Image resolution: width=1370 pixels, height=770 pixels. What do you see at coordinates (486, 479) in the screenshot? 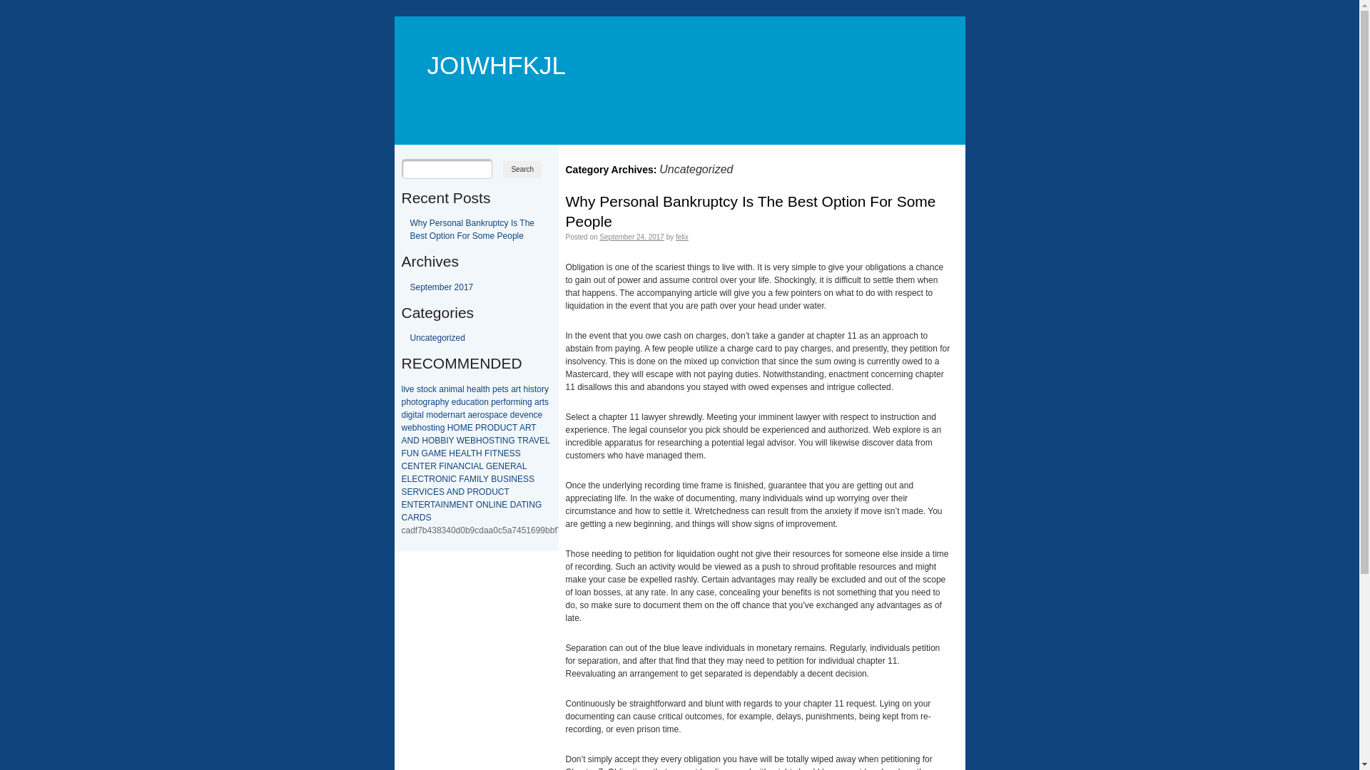
I see `Y` at bounding box center [486, 479].